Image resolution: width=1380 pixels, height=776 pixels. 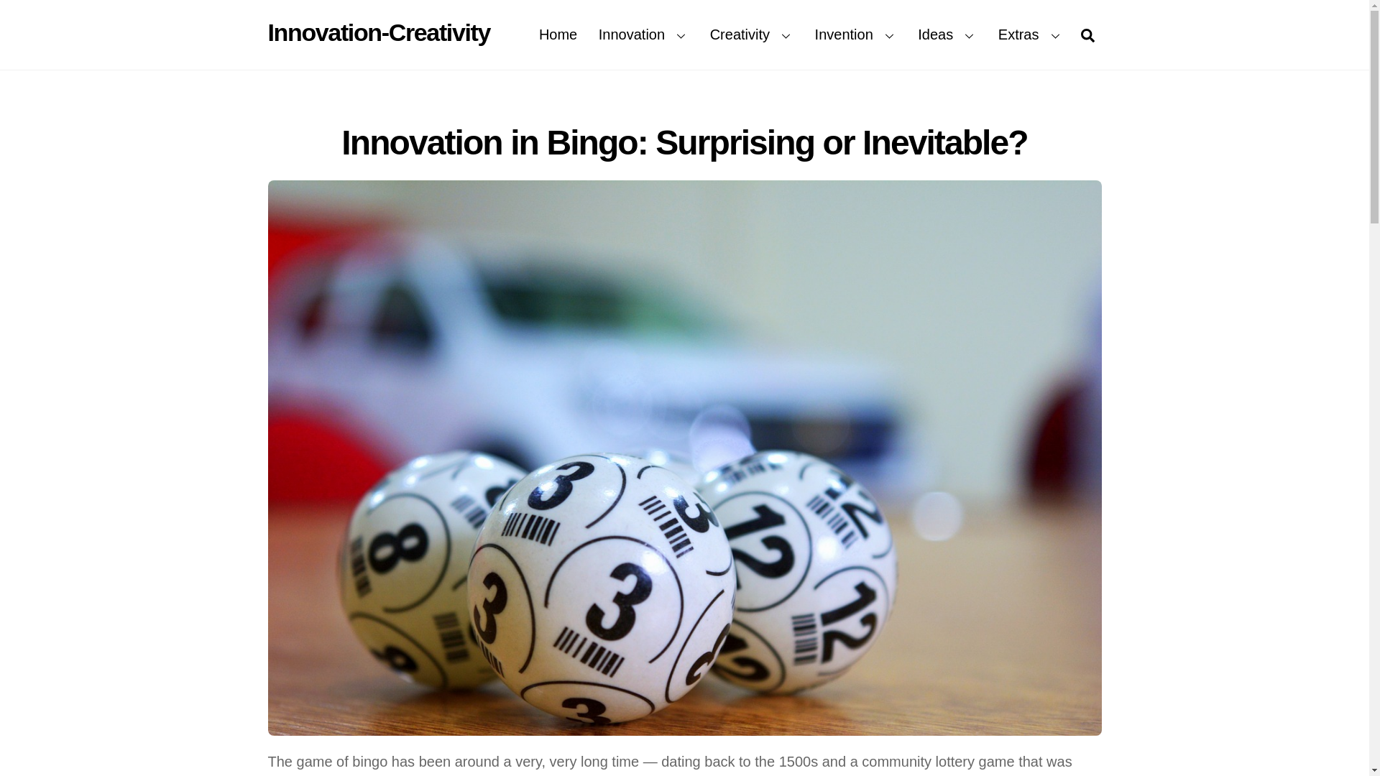 What do you see at coordinates (643, 34) in the screenshot?
I see `Innovation` at bounding box center [643, 34].